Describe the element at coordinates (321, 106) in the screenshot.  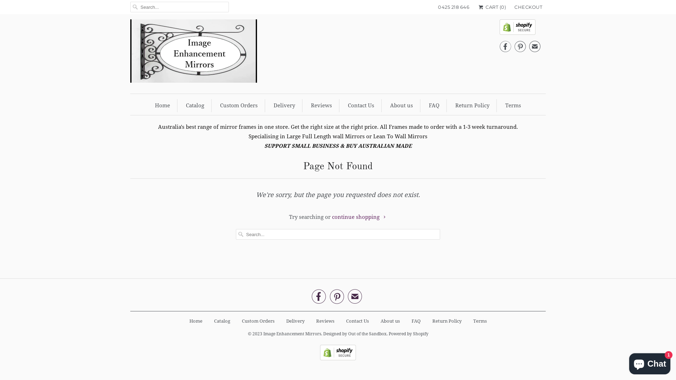
I see `Reviews` at that location.